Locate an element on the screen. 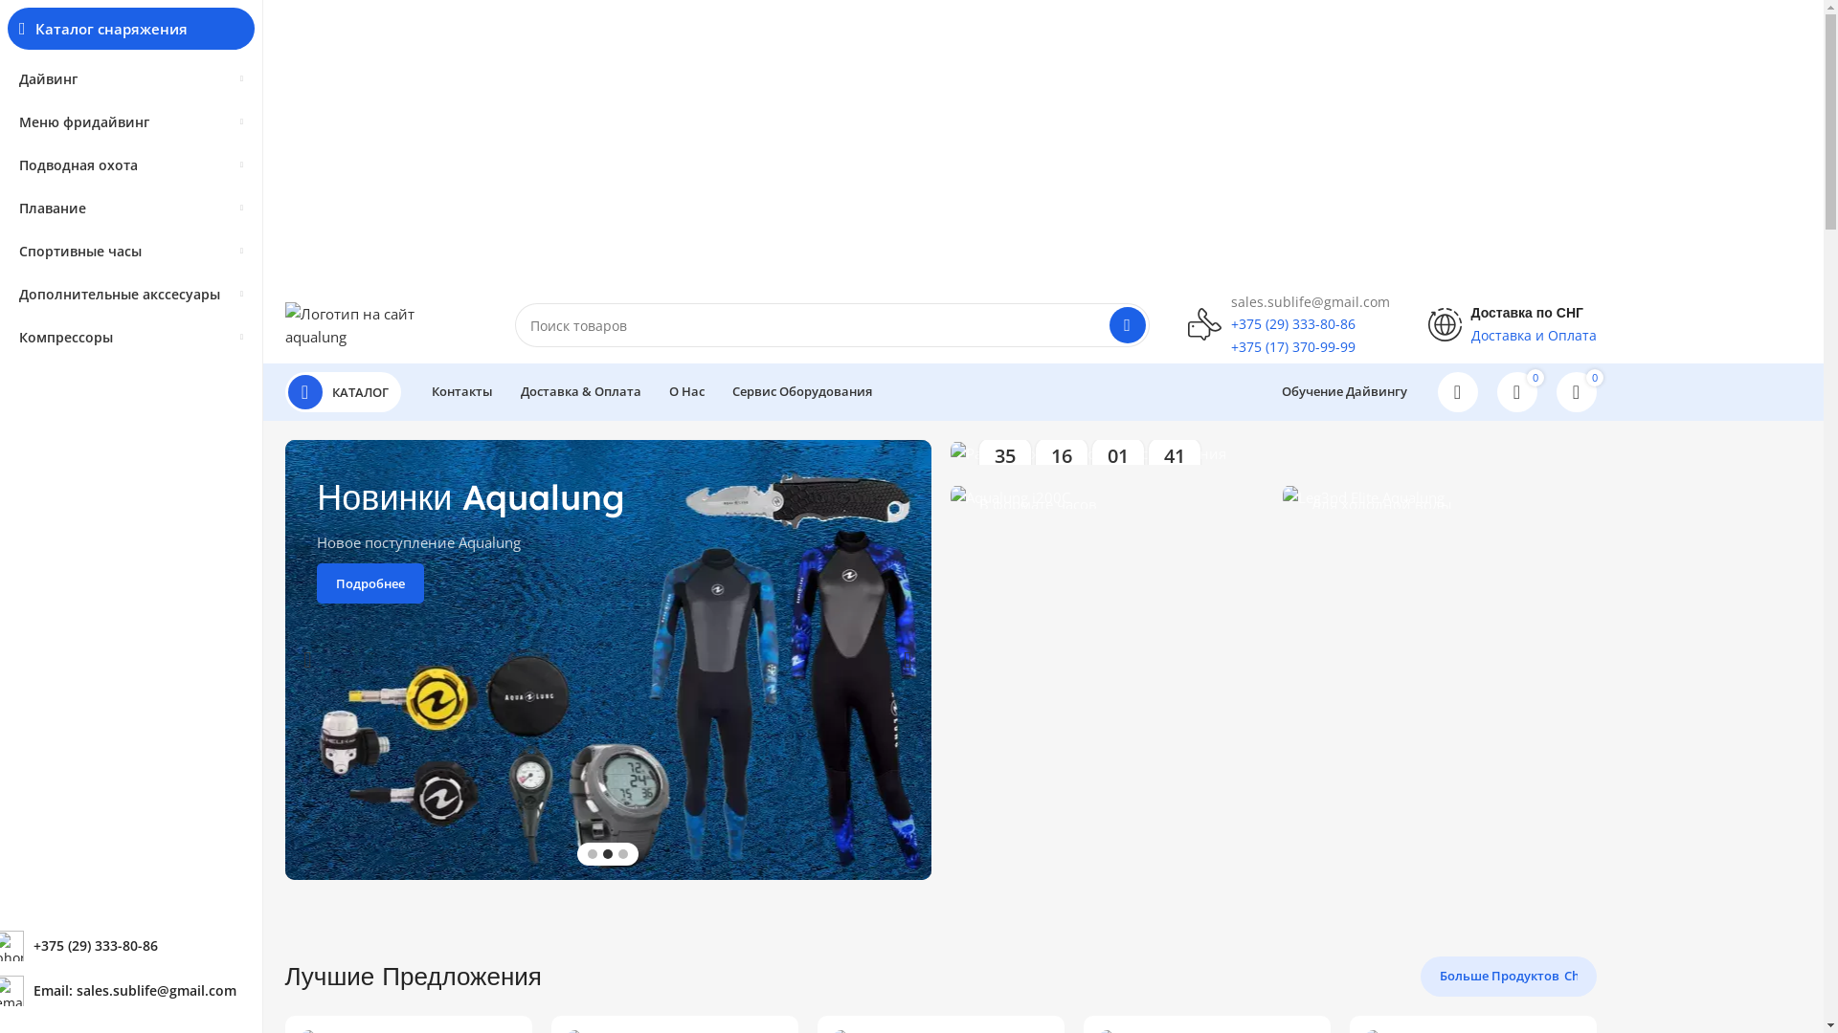  0 is located at coordinates (1517, 392).